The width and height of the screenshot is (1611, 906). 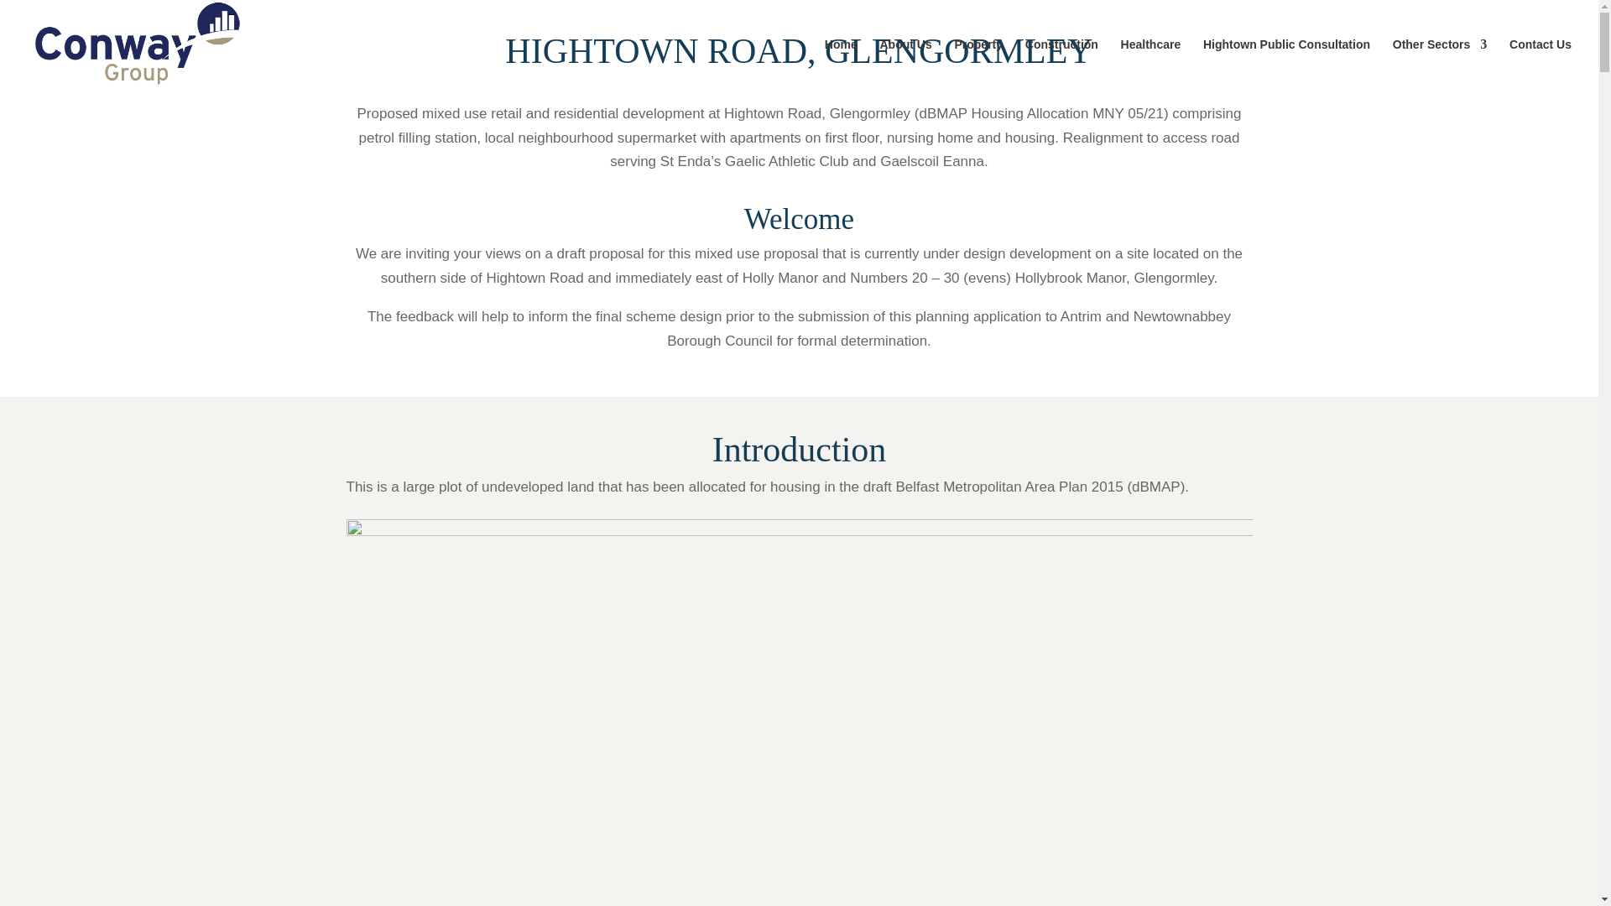 What do you see at coordinates (905, 64) in the screenshot?
I see `About Us` at bounding box center [905, 64].